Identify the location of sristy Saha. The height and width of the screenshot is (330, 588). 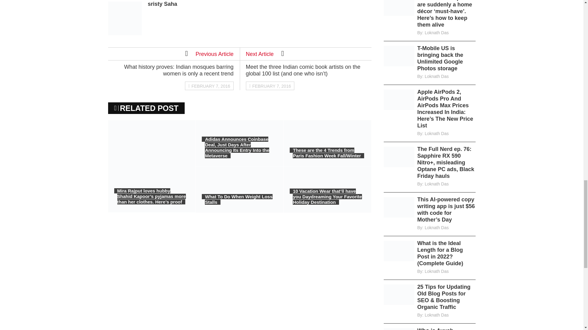
(162, 4).